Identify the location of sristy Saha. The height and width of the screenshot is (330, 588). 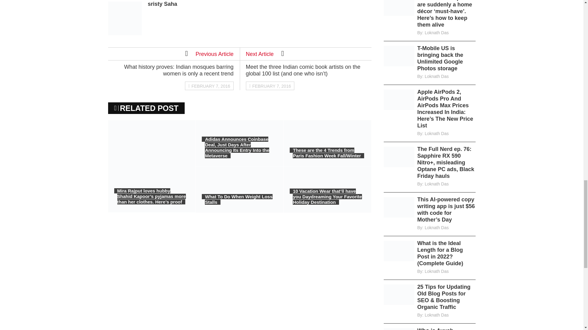
(162, 4).